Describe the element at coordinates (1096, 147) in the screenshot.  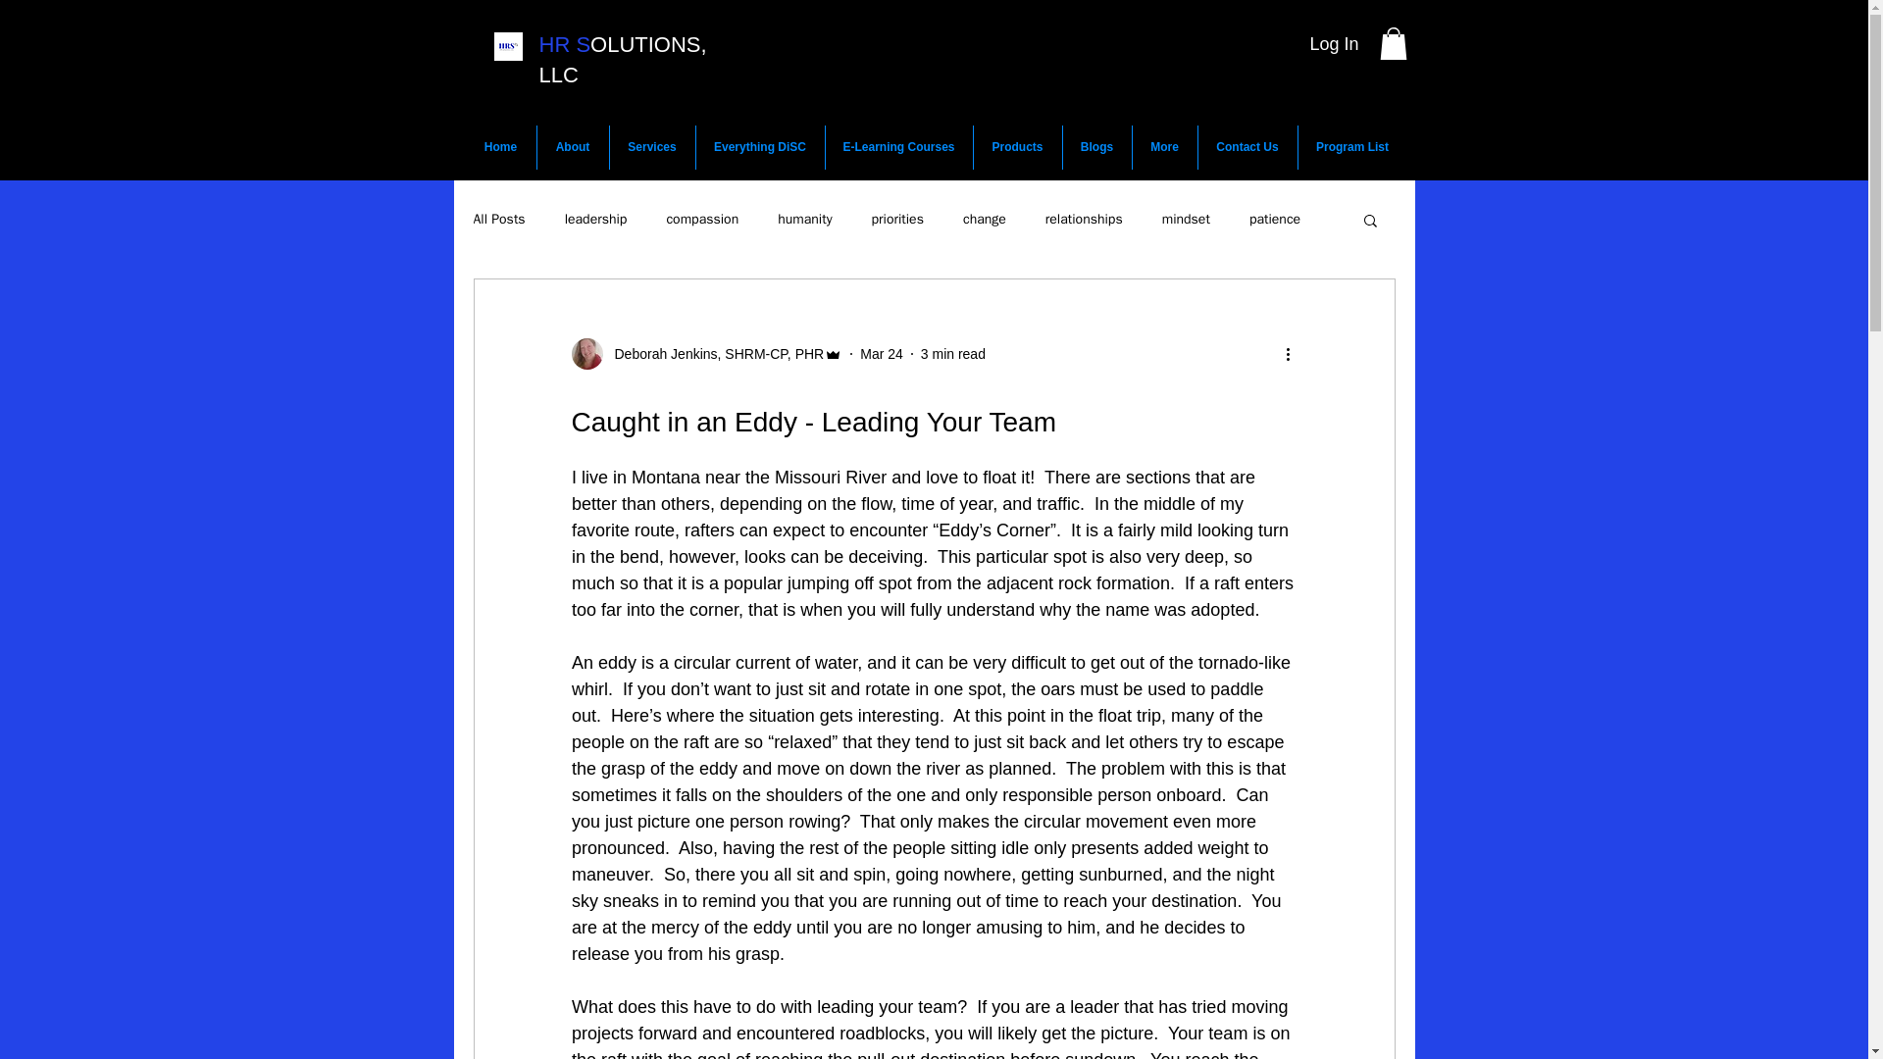
I see `Blogs` at that location.